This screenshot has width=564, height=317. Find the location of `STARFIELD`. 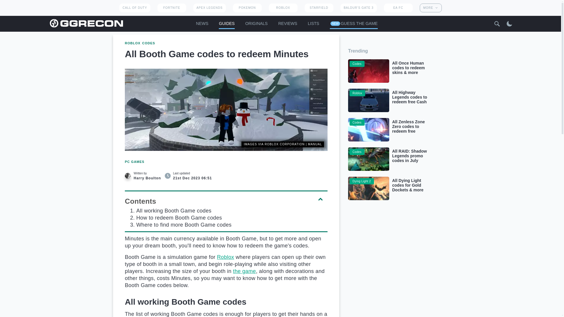

STARFIELD is located at coordinates (319, 8).